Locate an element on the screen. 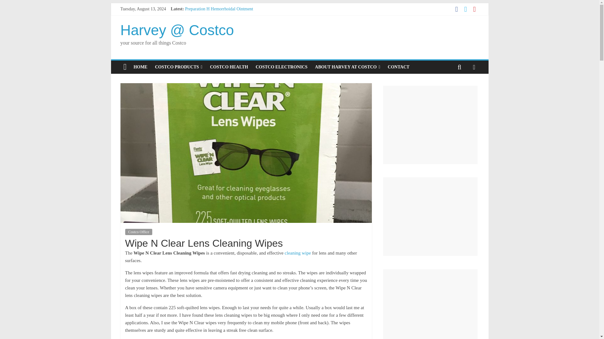  COSTCO PRODUCTS is located at coordinates (179, 67).